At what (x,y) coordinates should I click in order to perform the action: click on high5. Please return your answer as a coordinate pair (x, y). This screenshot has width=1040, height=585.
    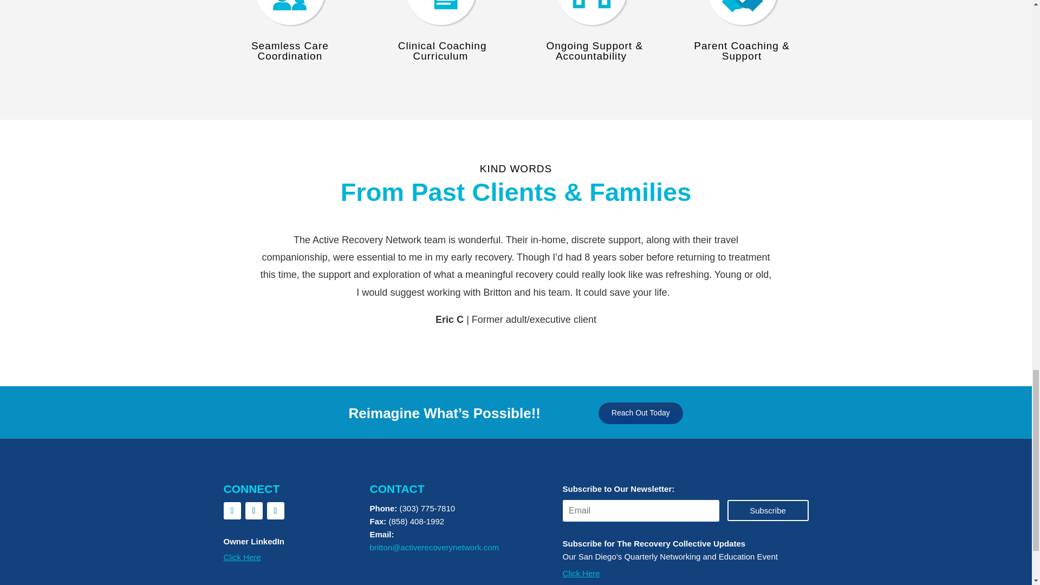
    Looking at the image, I should click on (590, 16).